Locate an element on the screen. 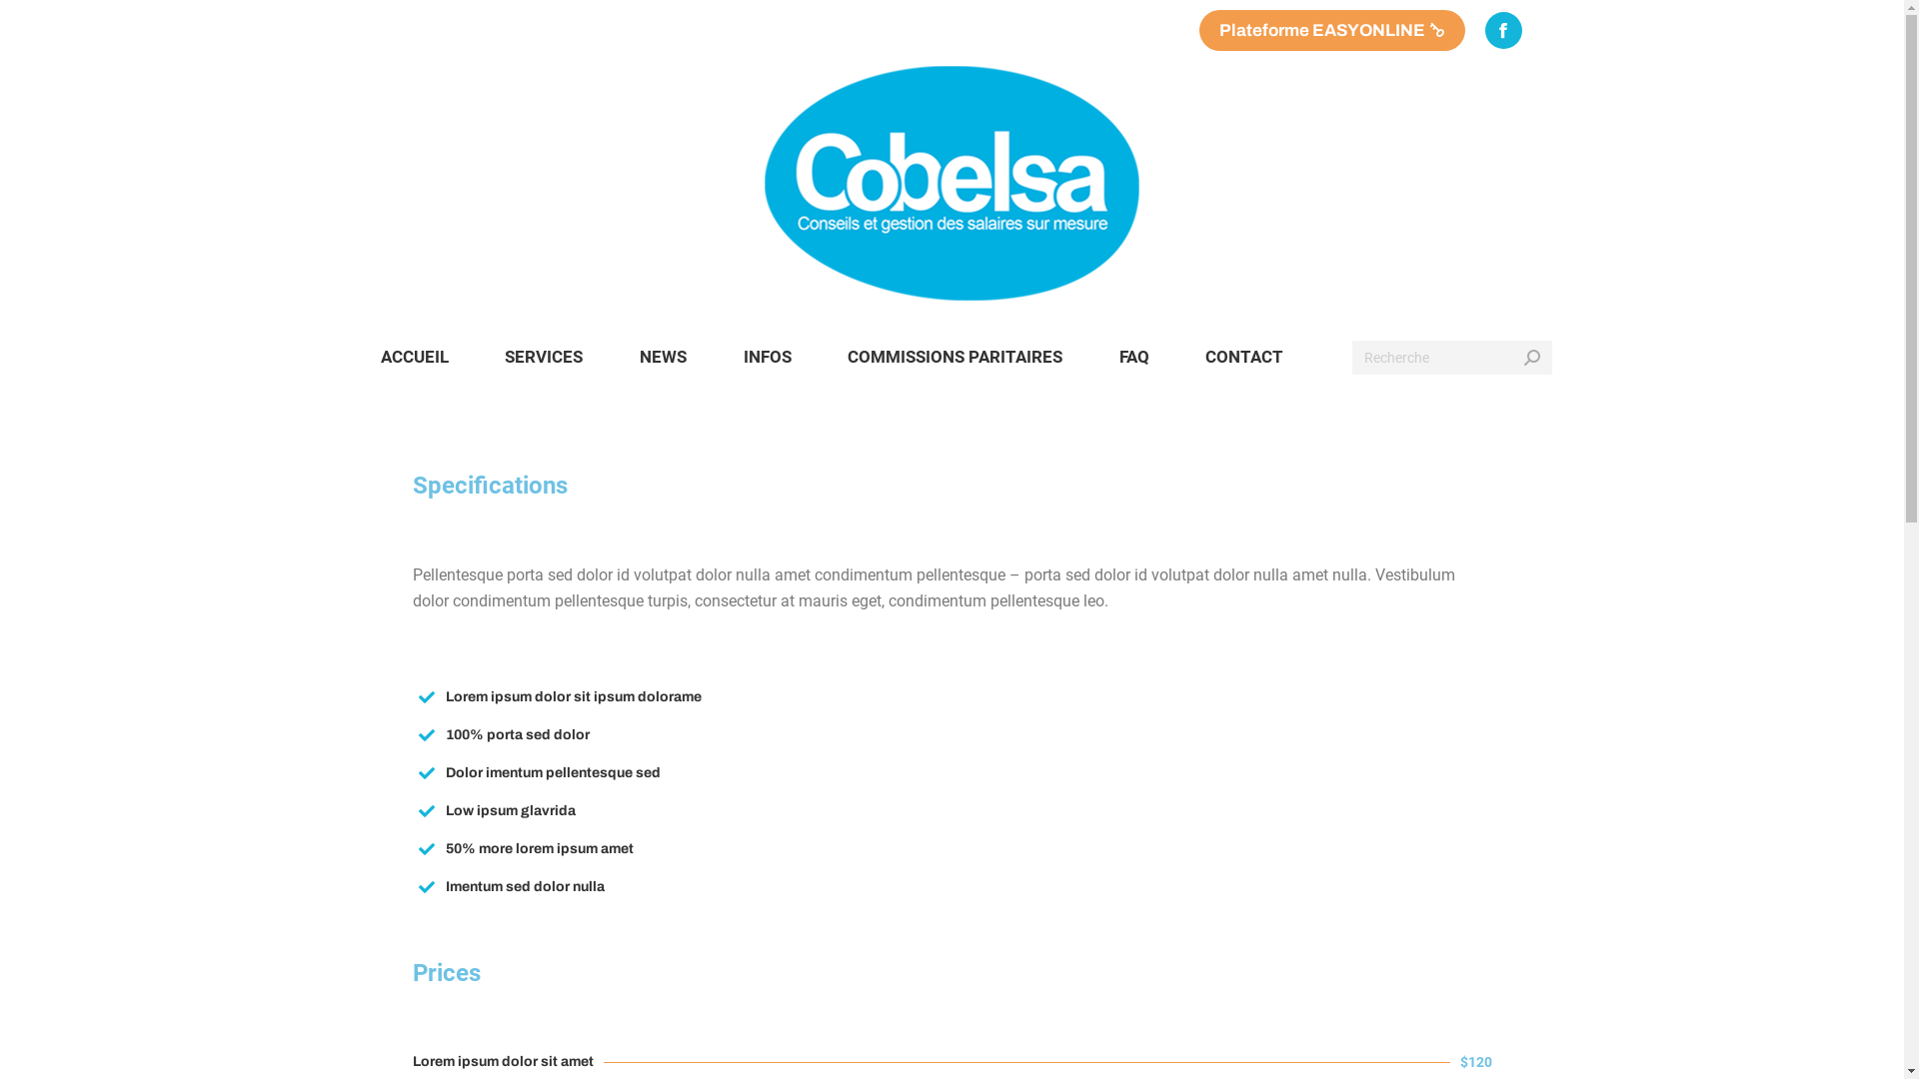 The height and width of the screenshot is (1079, 1919). Dolor imentum pellentesque sed is located at coordinates (554, 773).